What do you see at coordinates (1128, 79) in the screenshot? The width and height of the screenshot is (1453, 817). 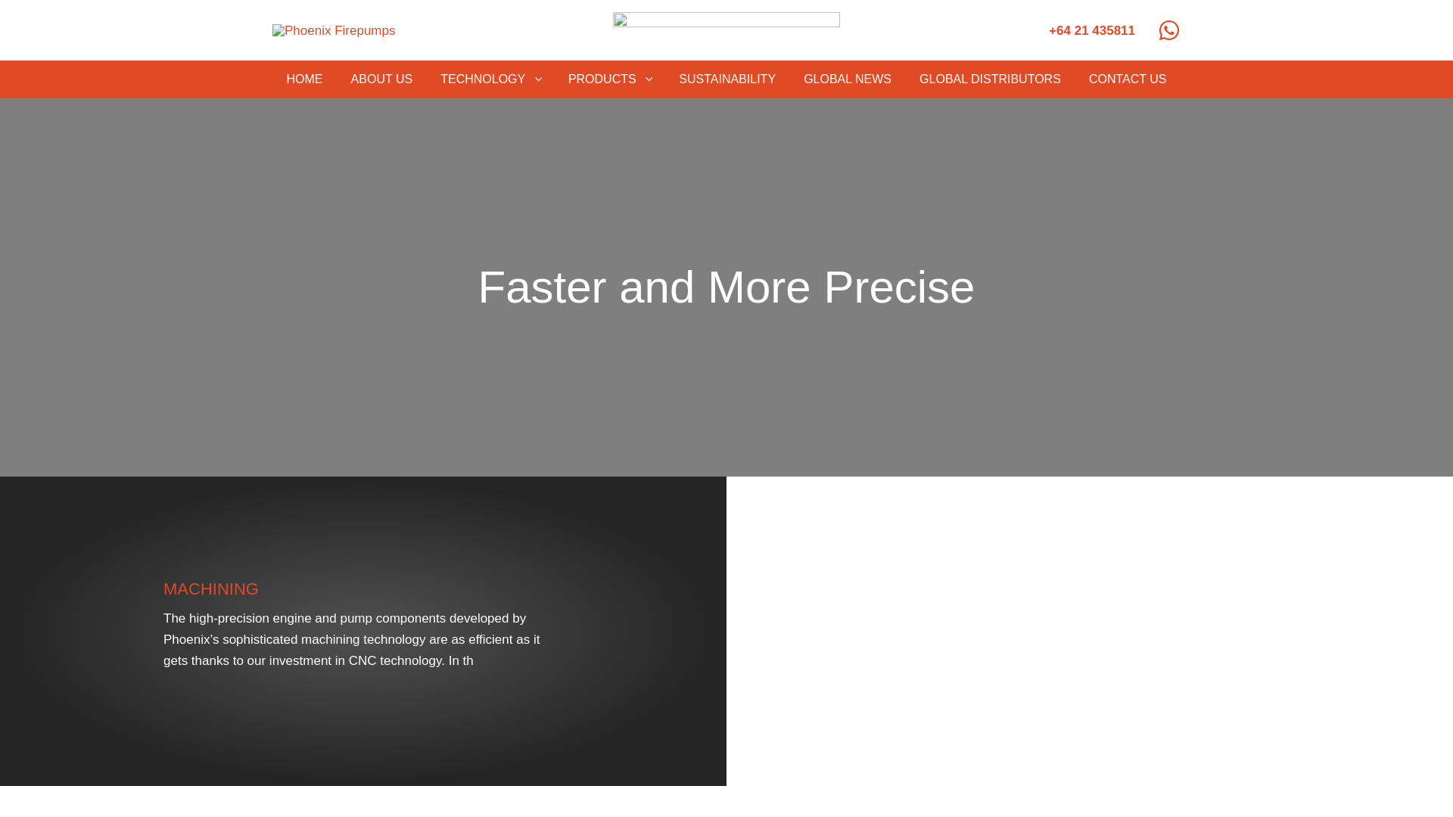 I see `CONTACT US` at bounding box center [1128, 79].